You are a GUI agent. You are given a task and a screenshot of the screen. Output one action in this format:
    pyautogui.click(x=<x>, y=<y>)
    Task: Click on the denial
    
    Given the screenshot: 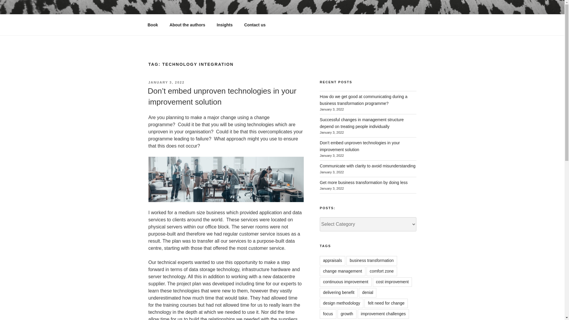 What is the action you would take?
    pyautogui.click(x=367, y=293)
    